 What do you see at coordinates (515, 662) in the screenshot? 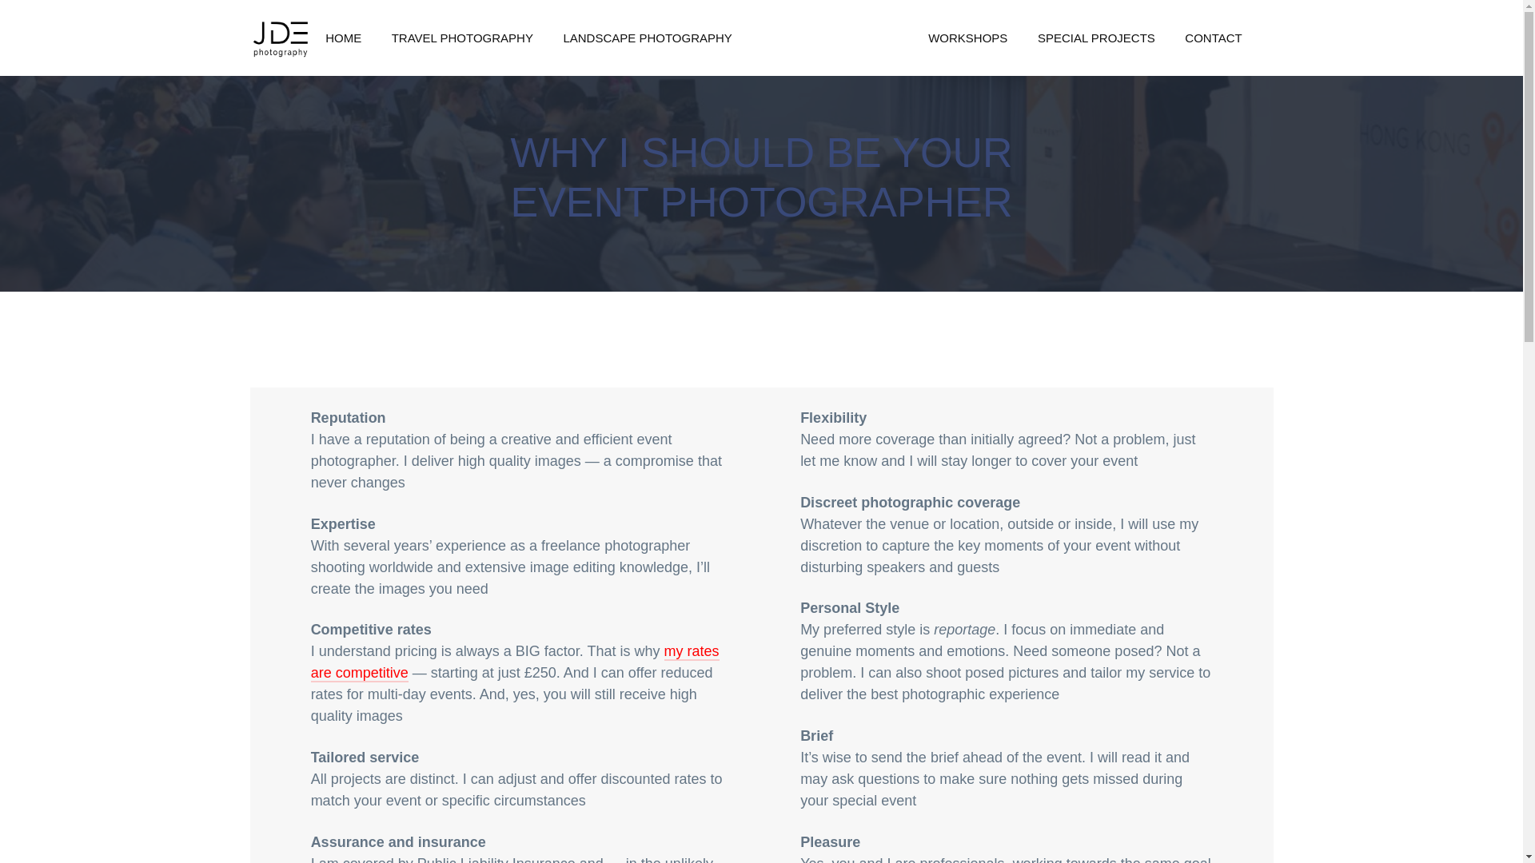
I see `my rates are competitive` at bounding box center [515, 662].